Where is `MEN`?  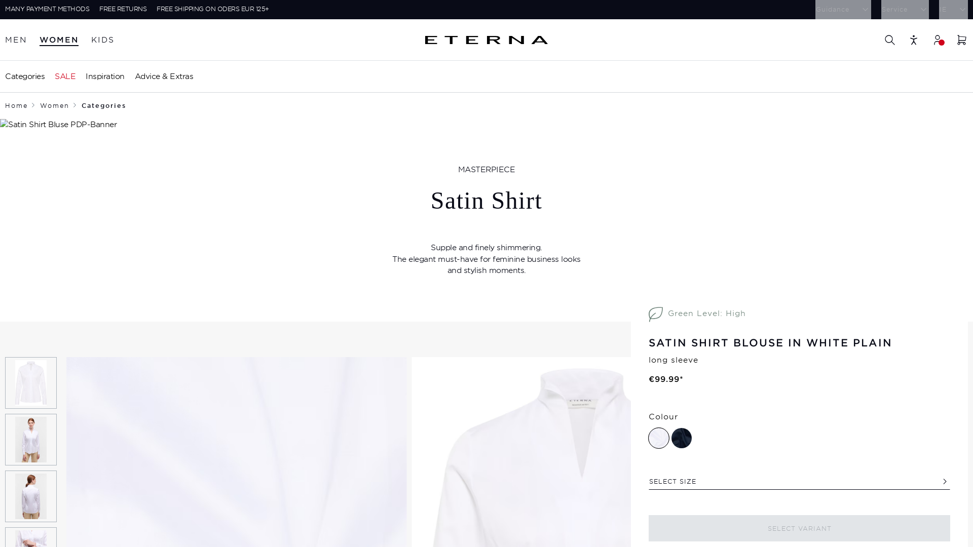
MEN is located at coordinates (16, 40).